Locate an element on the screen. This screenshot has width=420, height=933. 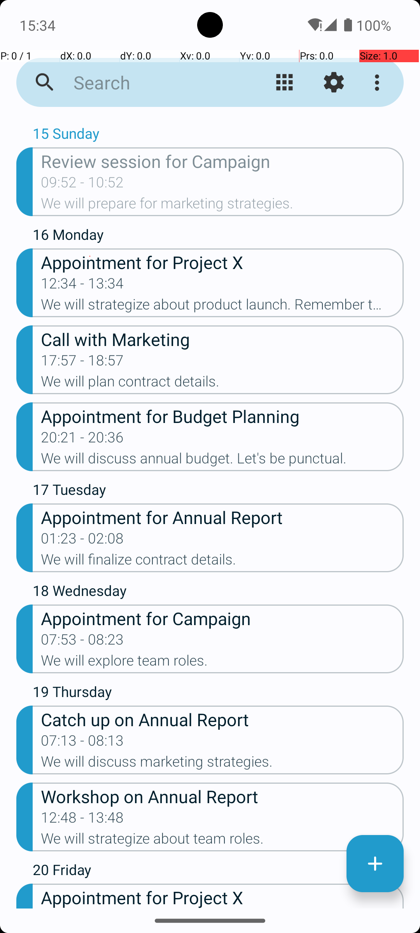
We will finalize contract details. is located at coordinates (222, 562).